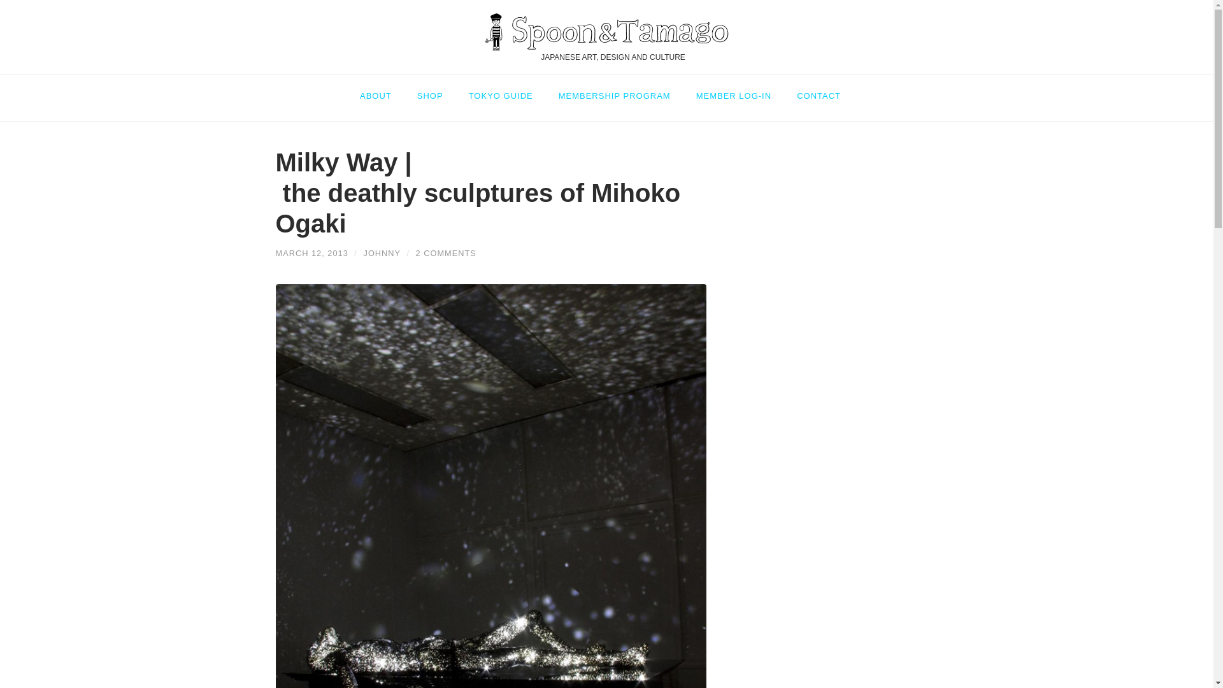  Describe the element at coordinates (446, 253) in the screenshot. I see `2 COMMENTS` at that location.